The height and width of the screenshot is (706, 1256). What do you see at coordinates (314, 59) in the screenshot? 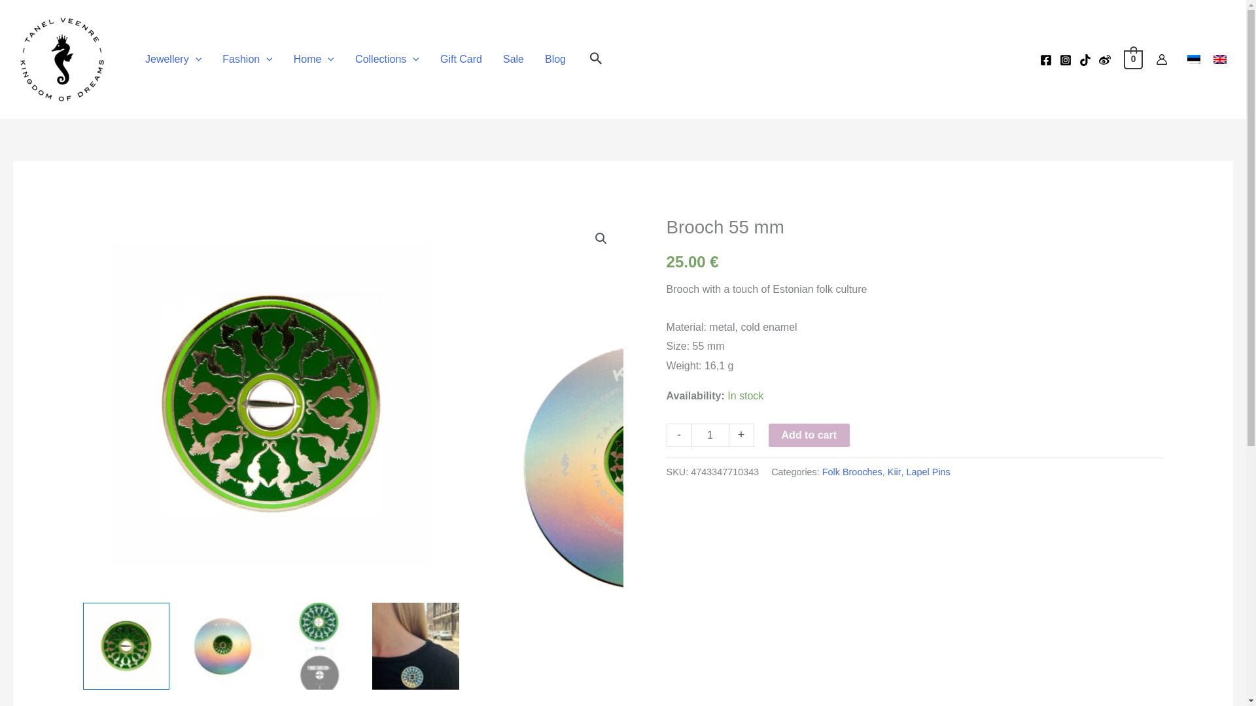
I see `Home` at bounding box center [314, 59].